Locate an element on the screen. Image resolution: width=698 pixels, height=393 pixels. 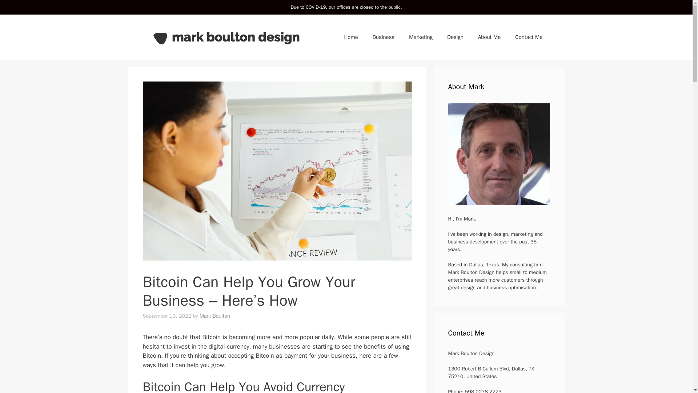
View all posts by Mark Boulton is located at coordinates (215, 315).